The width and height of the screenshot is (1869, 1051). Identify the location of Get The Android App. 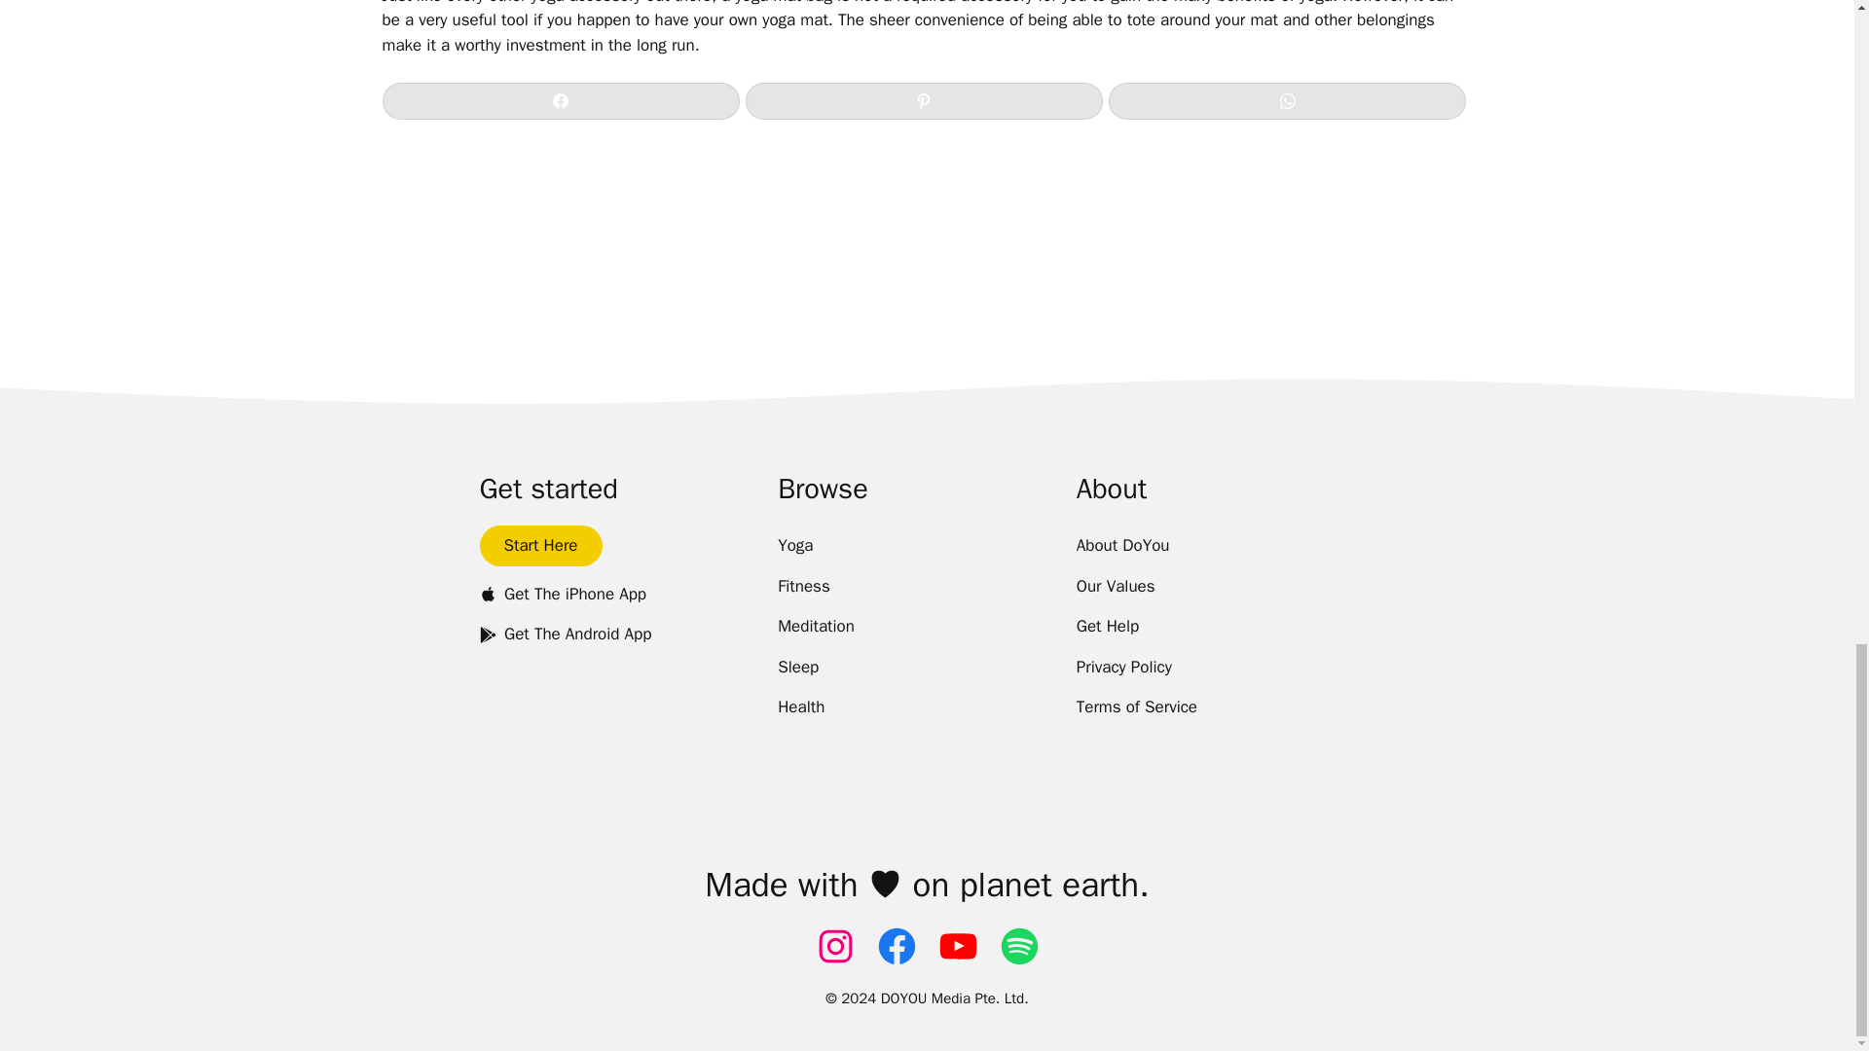
(565, 634).